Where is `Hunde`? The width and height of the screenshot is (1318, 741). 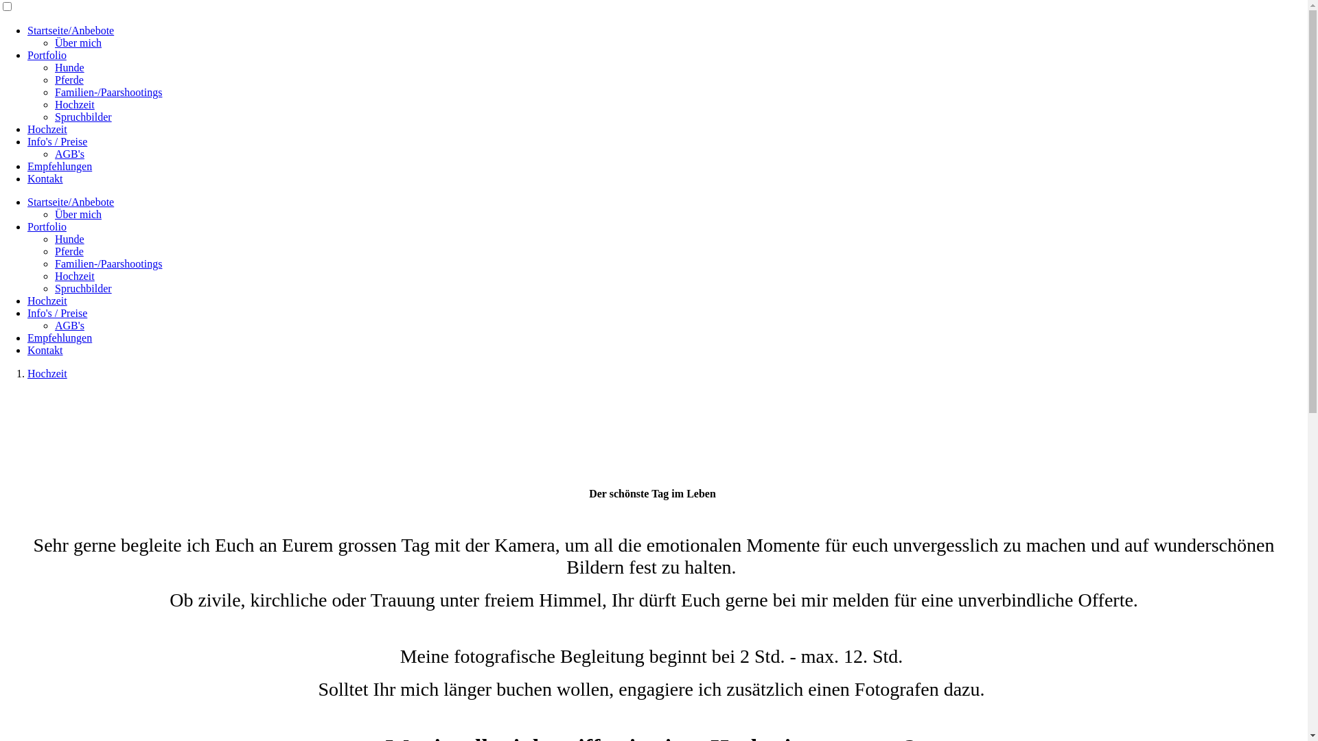
Hunde is located at coordinates (69, 67).